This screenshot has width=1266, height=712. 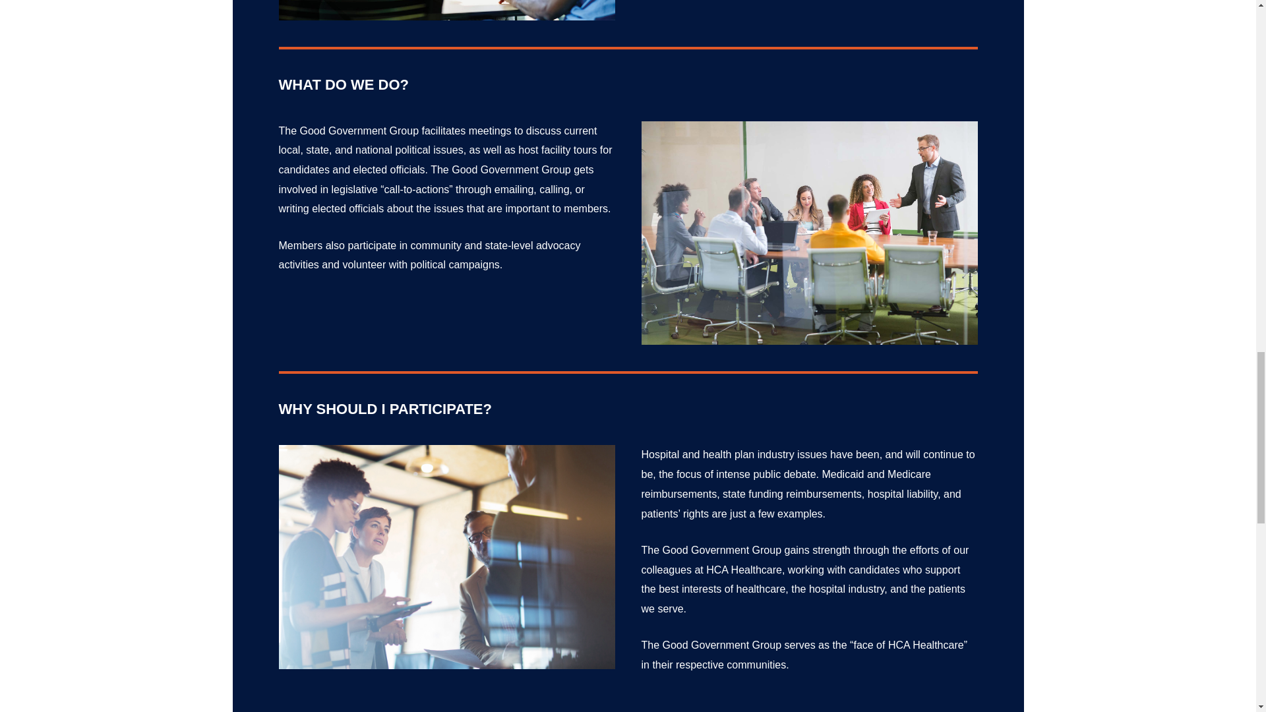 I want to click on Business people having meeting, so click(x=446, y=557).